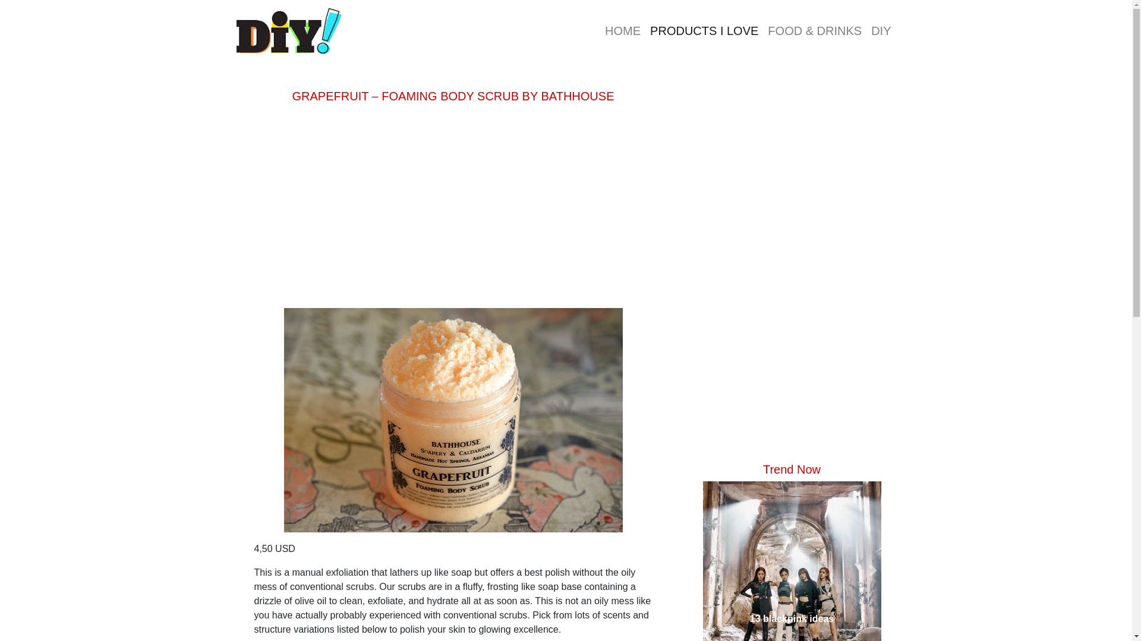 The width and height of the screenshot is (1141, 641). What do you see at coordinates (814, 31) in the screenshot?
I see `glyphicon glyphicon-cutlery` at bounding box center [814, 31].